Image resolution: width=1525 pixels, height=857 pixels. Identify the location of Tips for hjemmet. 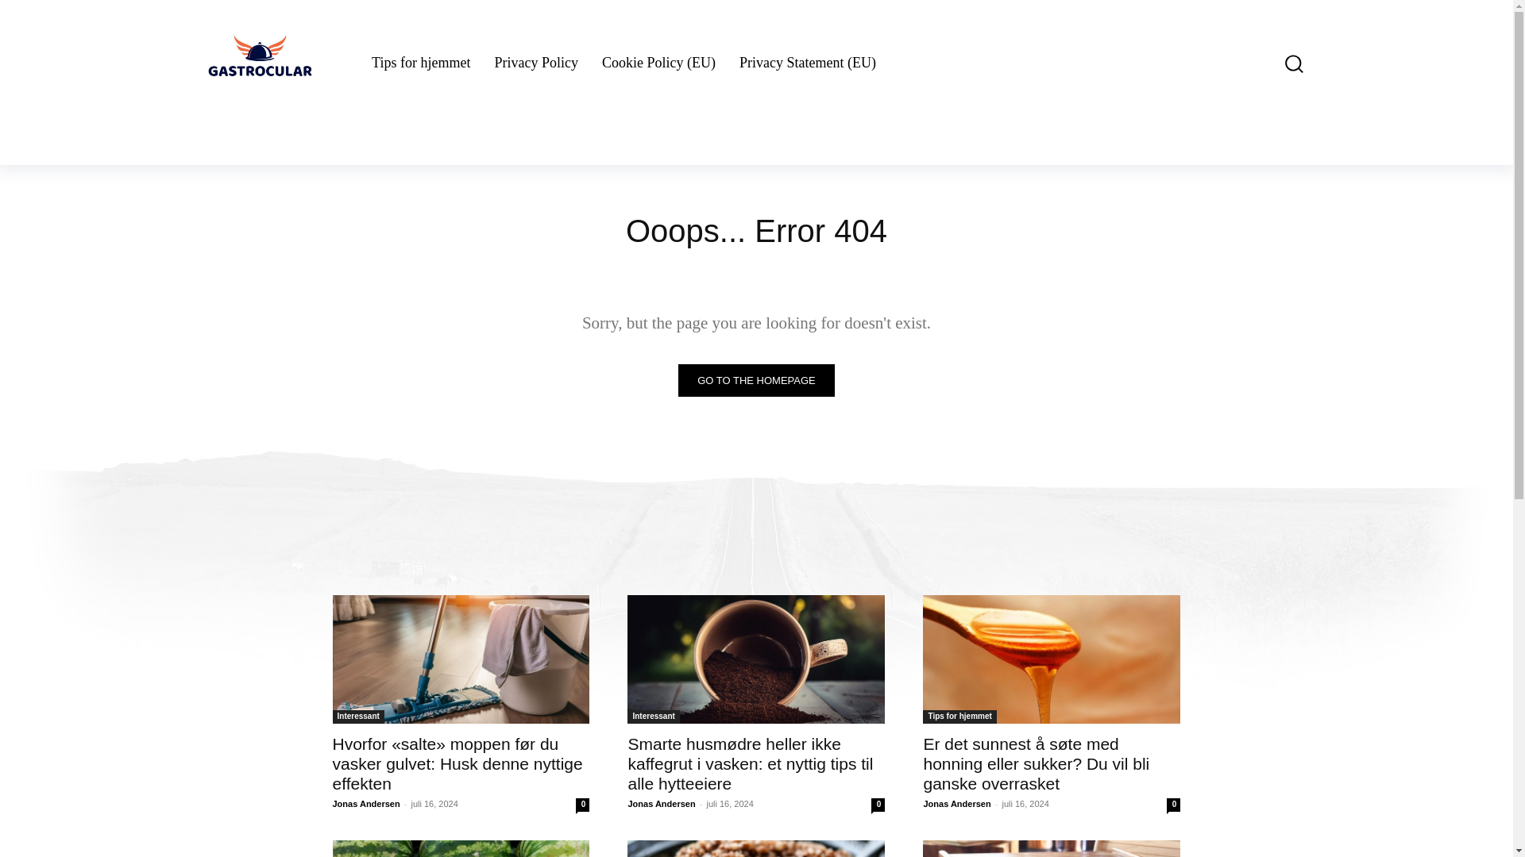
(421, 63).